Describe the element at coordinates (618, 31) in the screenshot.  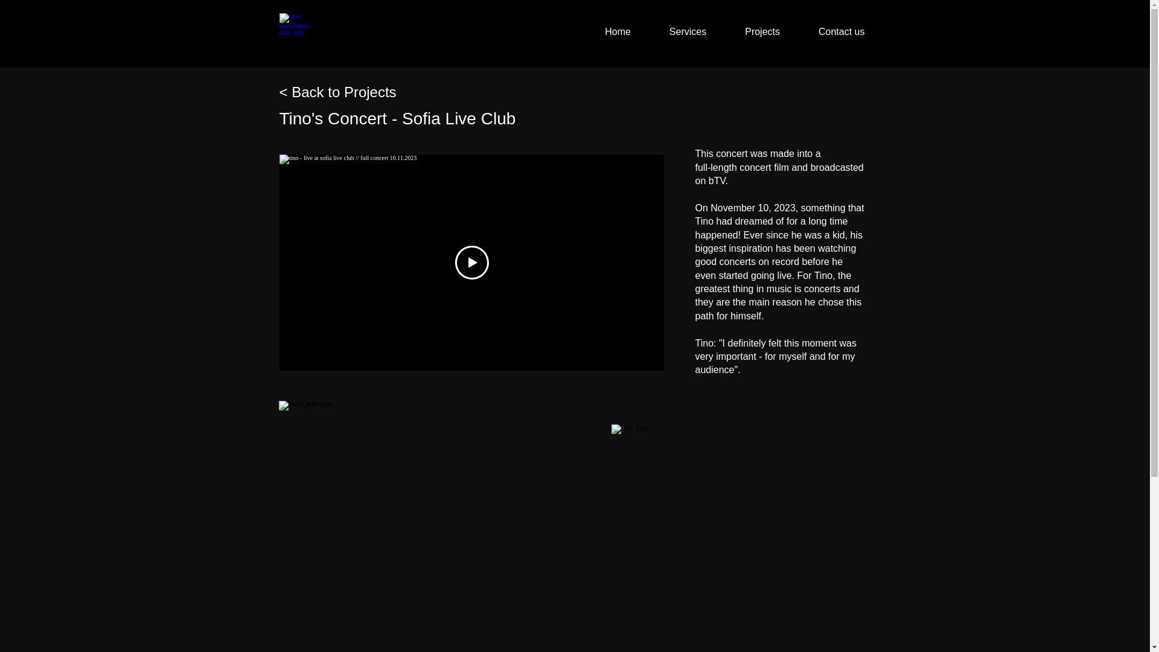
I see `Home` at that location.